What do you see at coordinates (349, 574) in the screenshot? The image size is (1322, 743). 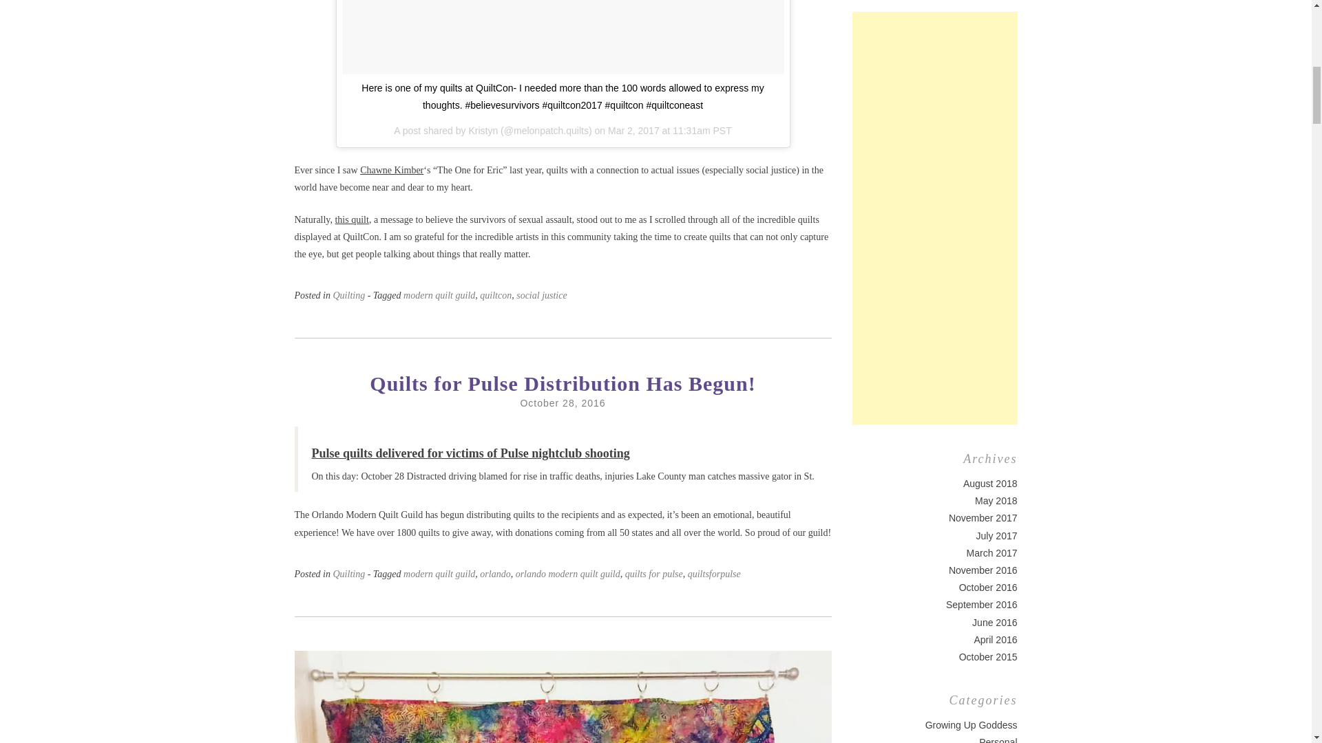 I see `Quilting` at bounding box center [349, 574].